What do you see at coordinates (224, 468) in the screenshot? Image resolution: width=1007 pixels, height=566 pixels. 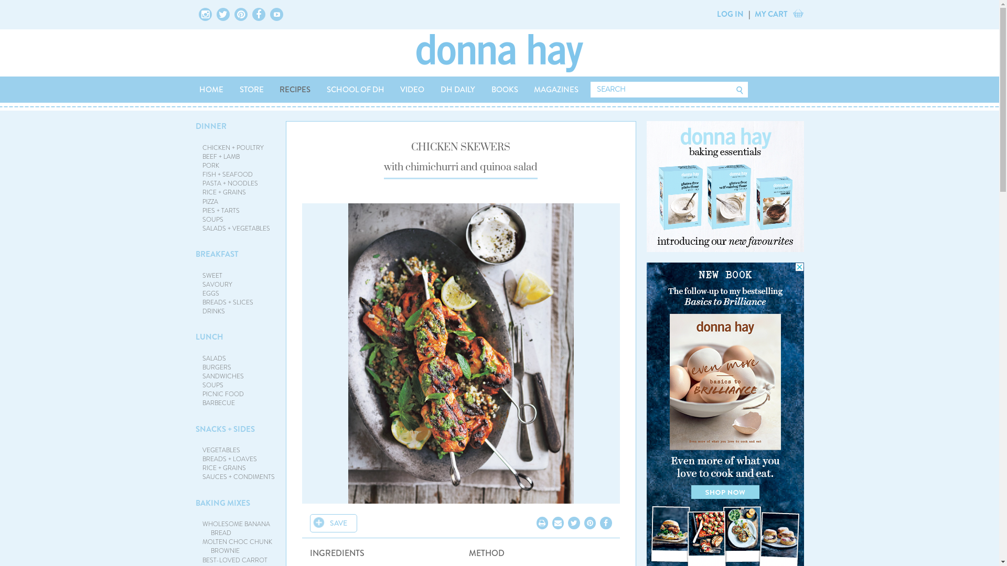 I see `RICE + GRAINS` at bounding box center [224, 468].